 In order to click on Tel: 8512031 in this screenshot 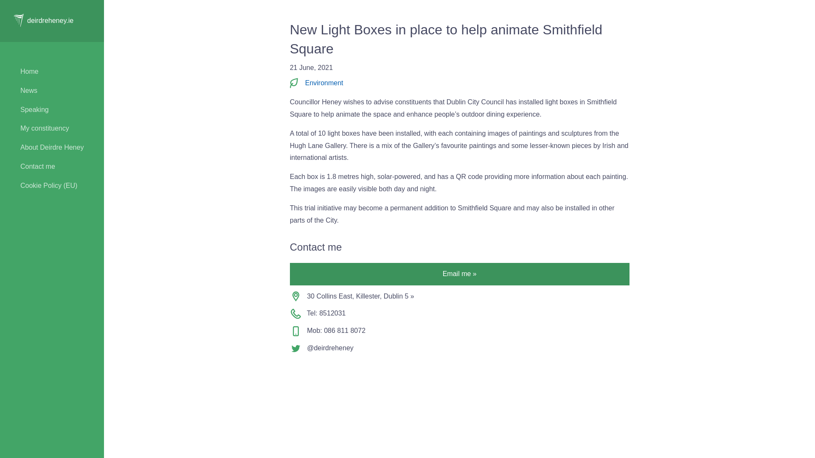, I will do `click(459, 313)`.